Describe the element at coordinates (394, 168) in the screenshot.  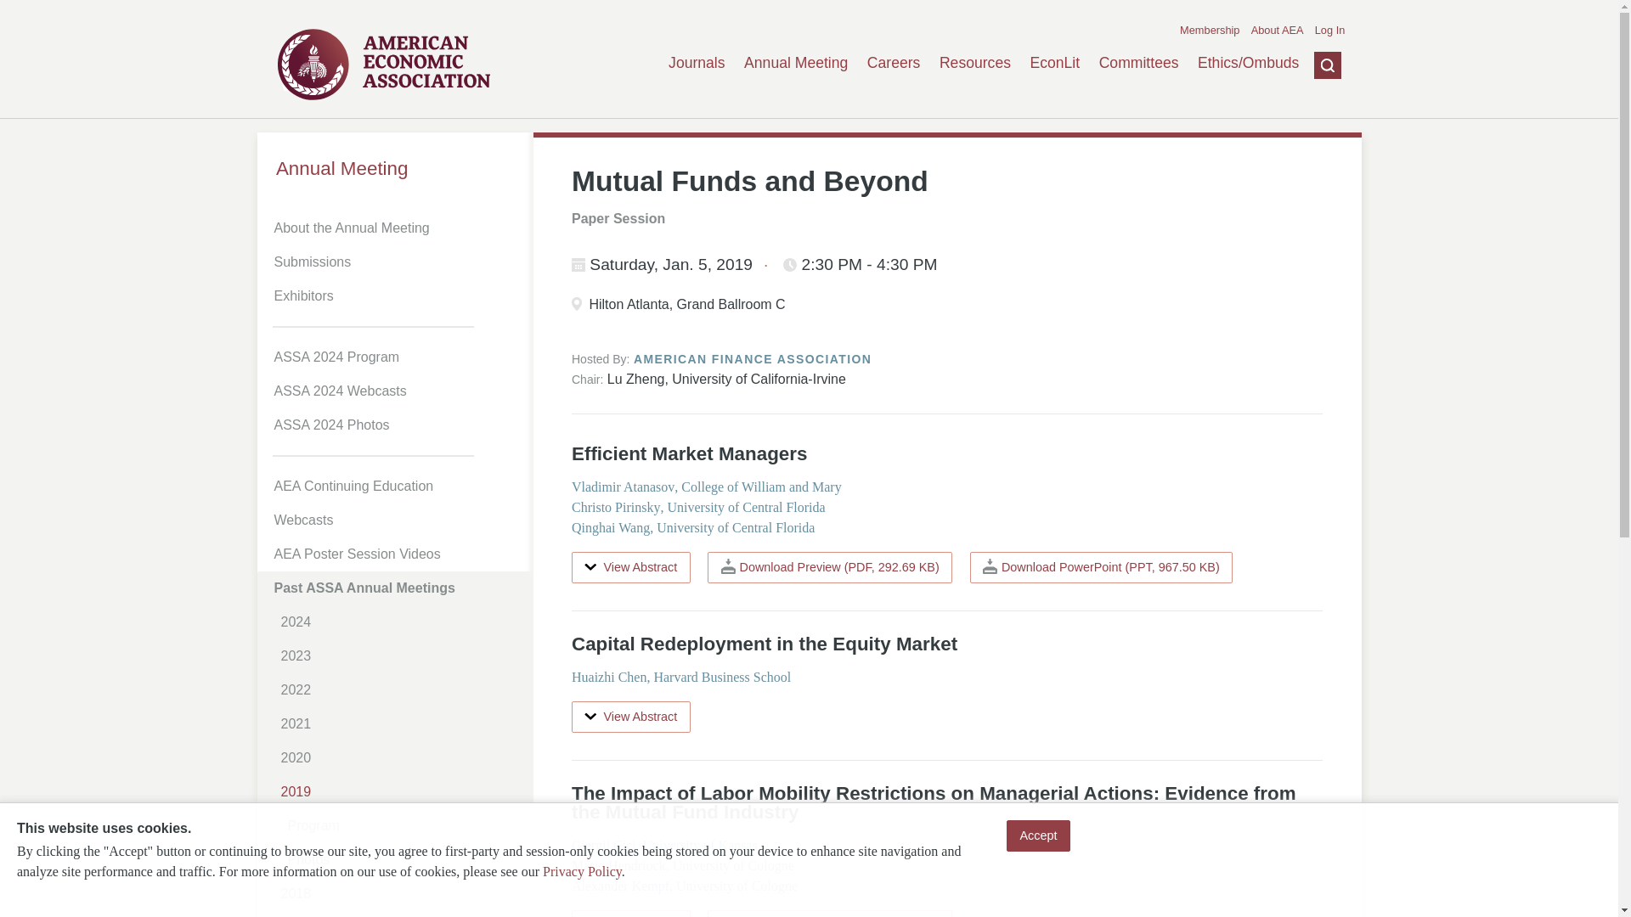
I see `Annual Meeting` at that location.